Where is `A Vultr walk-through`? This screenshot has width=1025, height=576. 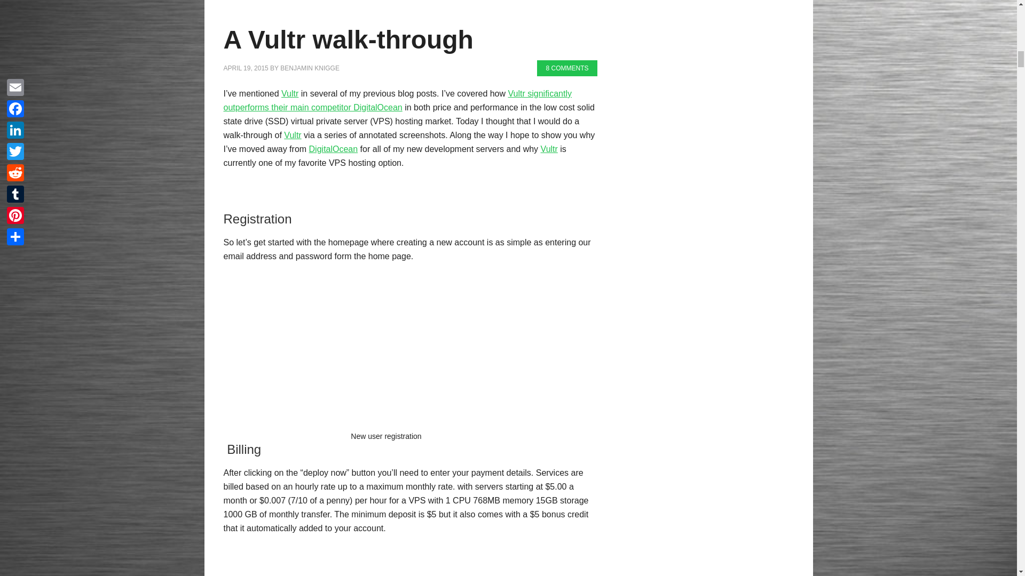 A Vultr walk-through is located at coordinates (348, 39).